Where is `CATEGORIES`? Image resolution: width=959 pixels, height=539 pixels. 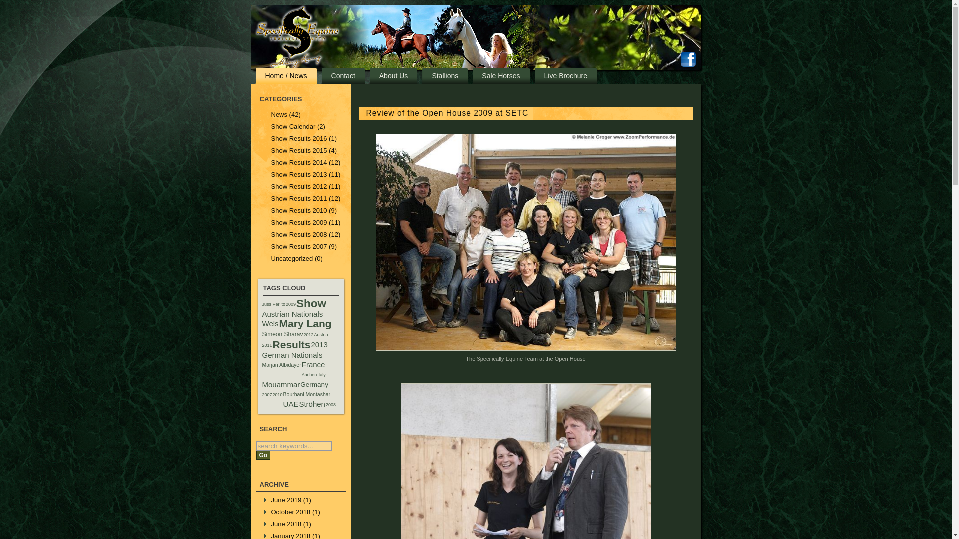 CATEGORIES is located at coordinates (301, 100).